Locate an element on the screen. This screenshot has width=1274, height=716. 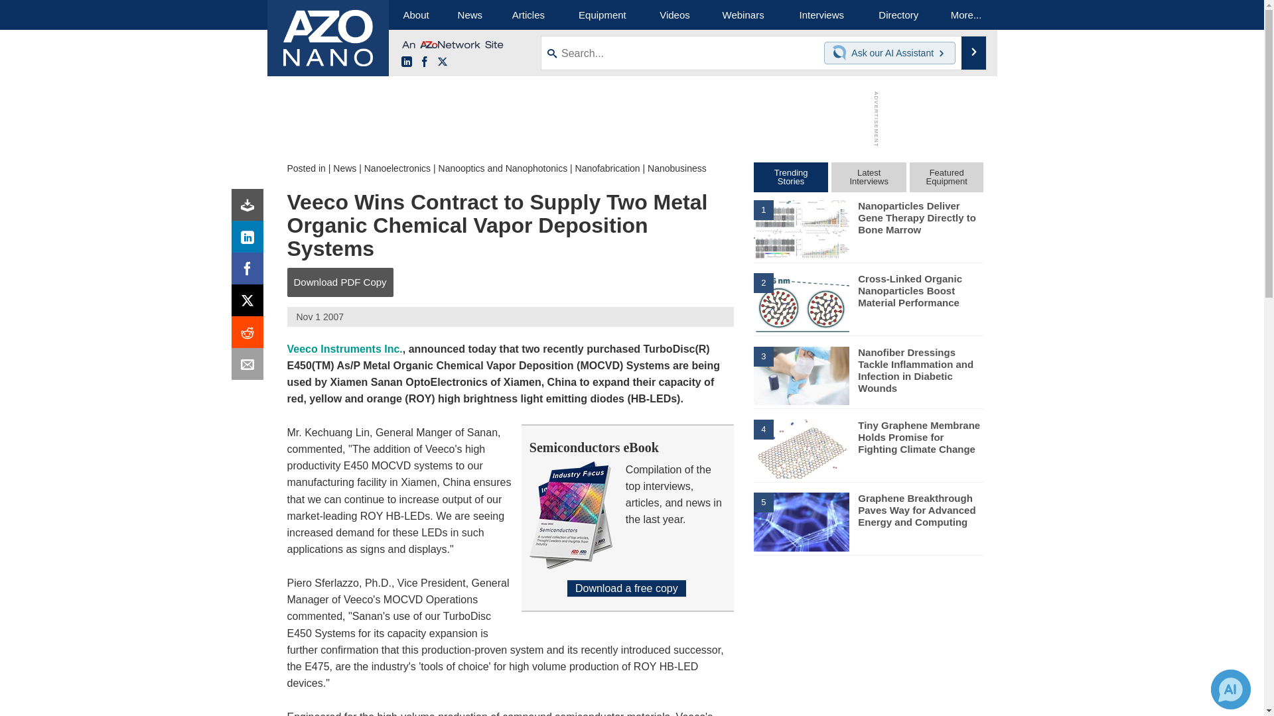
Reddit is located at coordinates (250, 335).